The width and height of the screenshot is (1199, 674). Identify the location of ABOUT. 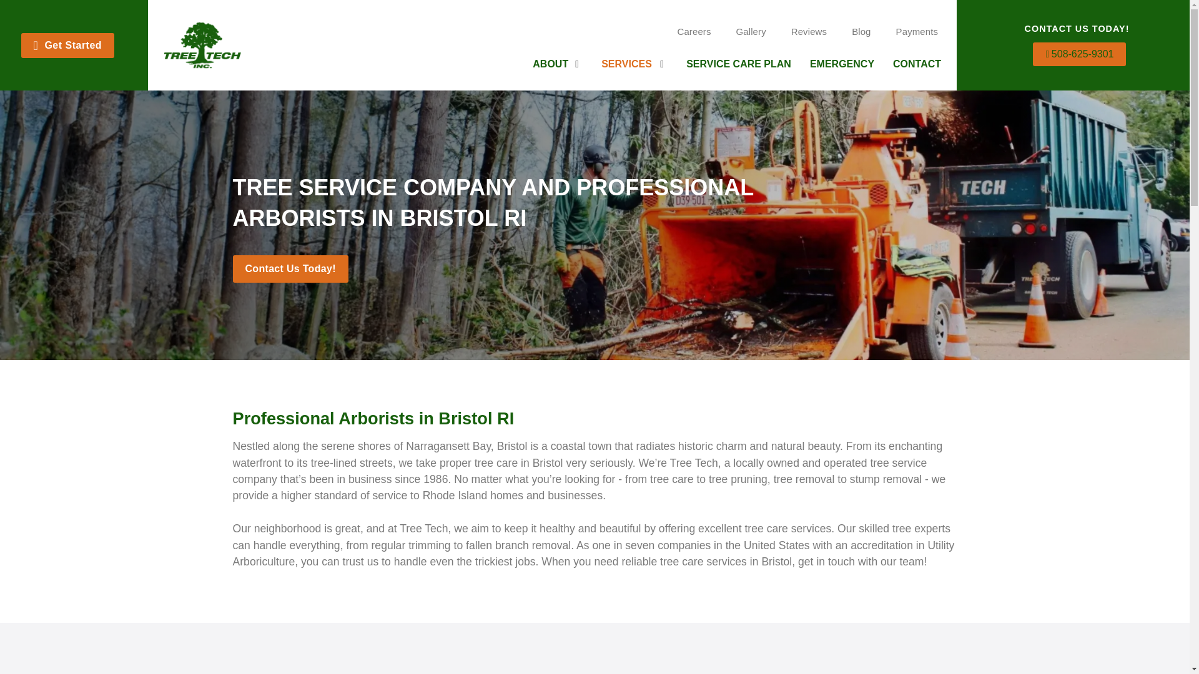
(550, 64).